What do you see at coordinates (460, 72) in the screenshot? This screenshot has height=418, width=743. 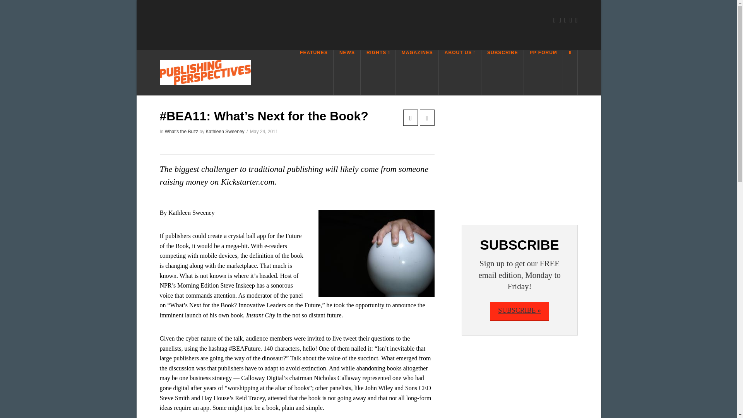 I see `ABOUT US` at bounding box center [460, 72].